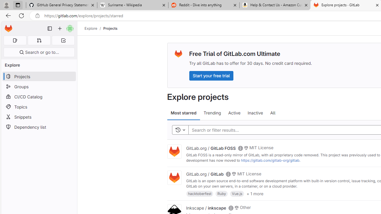  I want to click on hacktoberfest, so click(199, 193).